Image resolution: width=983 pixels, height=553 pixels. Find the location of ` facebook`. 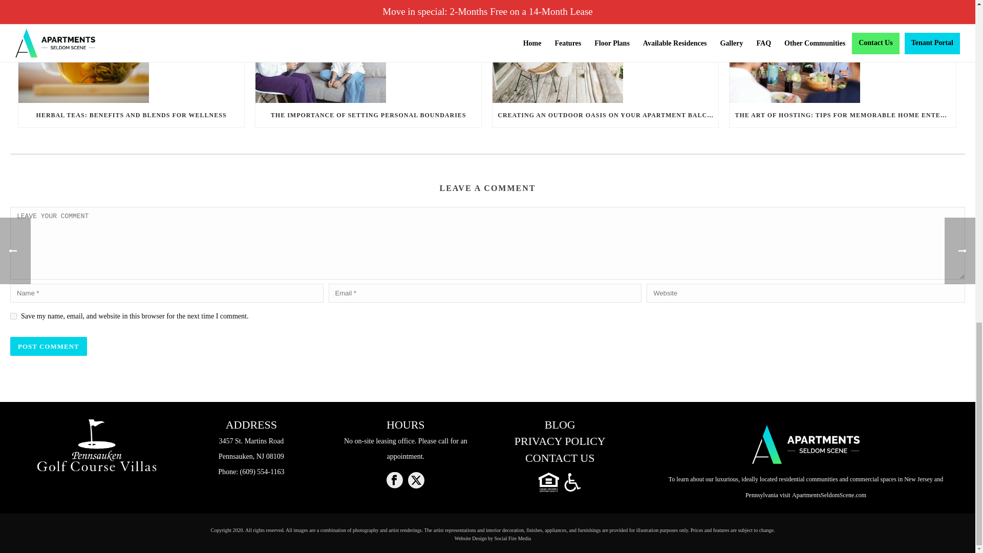

 facebook is located at coordinates (394, 481).